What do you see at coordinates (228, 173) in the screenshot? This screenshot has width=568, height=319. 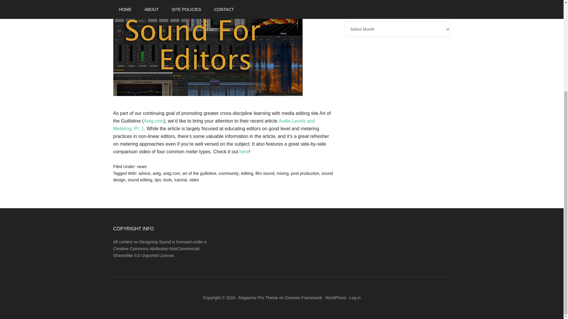 I see `community` at bounding box center [228, 173].